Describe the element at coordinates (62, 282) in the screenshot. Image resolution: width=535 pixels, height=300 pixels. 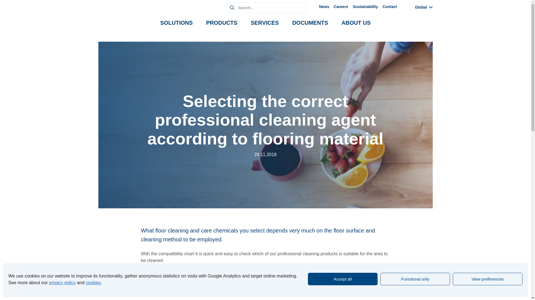
I see `privacy policy` at that location.